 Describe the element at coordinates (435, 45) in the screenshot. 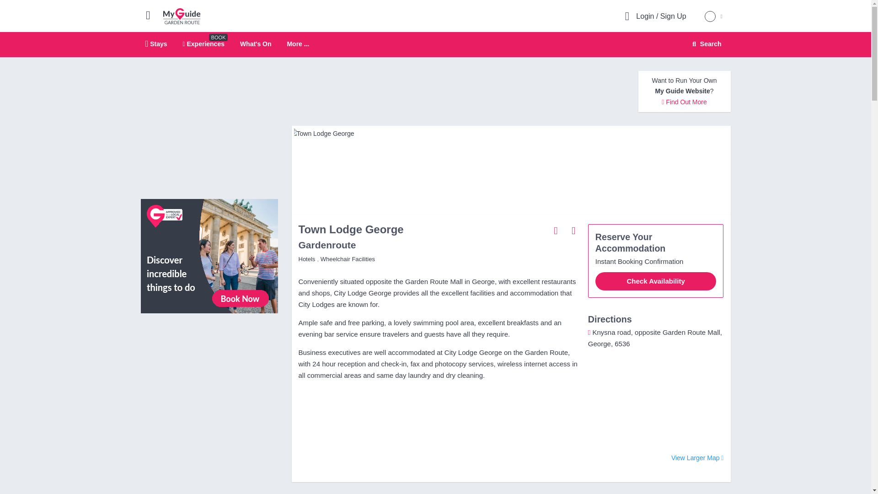

I see `What's On` at that location.